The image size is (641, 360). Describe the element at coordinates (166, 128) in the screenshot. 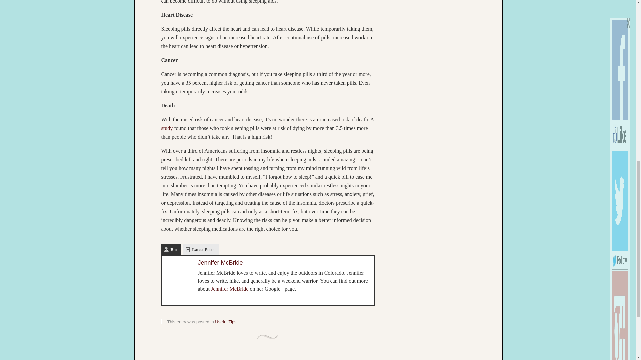

I see `study` at that location.